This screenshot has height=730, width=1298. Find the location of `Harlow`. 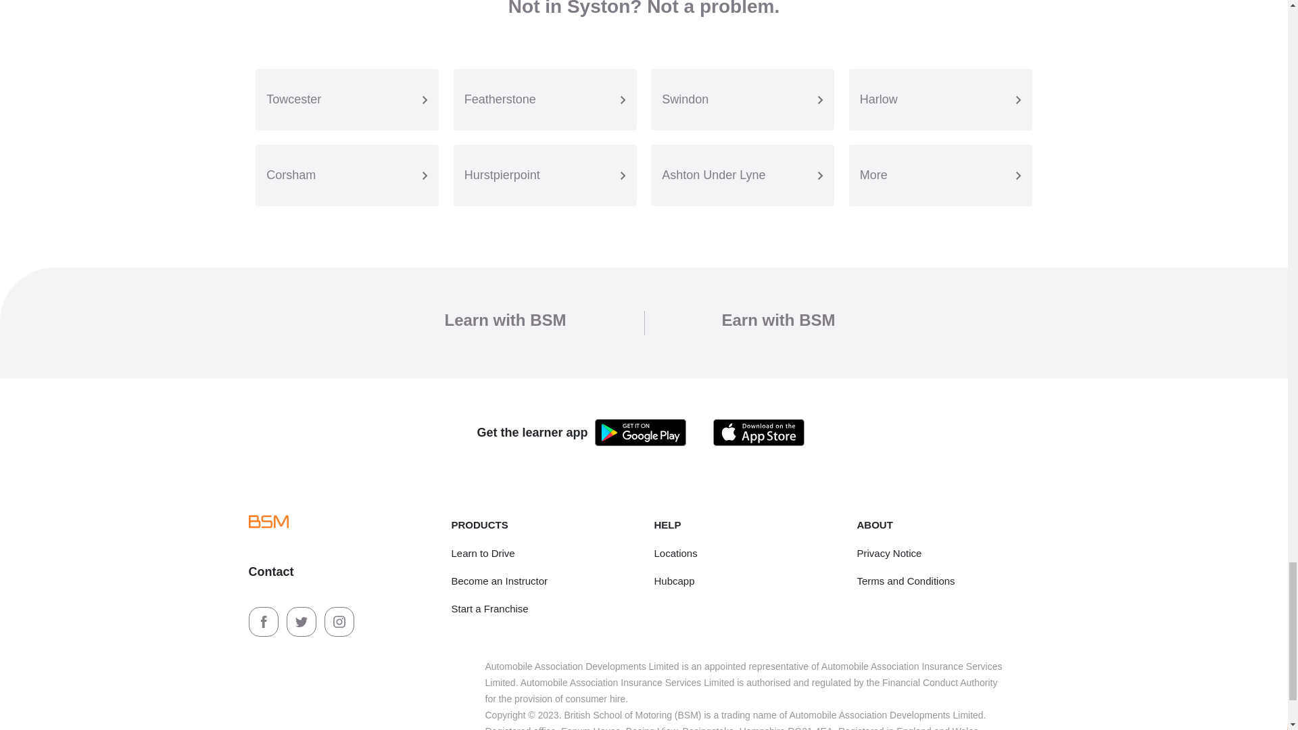

Harlow is located at coordinates (940, 99).